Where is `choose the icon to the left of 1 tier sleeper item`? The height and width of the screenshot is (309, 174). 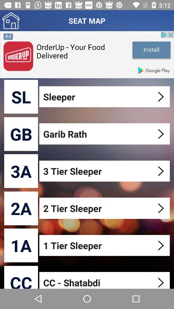 choose the icon to the left of 1 tier sleeper item is located at coordinates (21, 245).